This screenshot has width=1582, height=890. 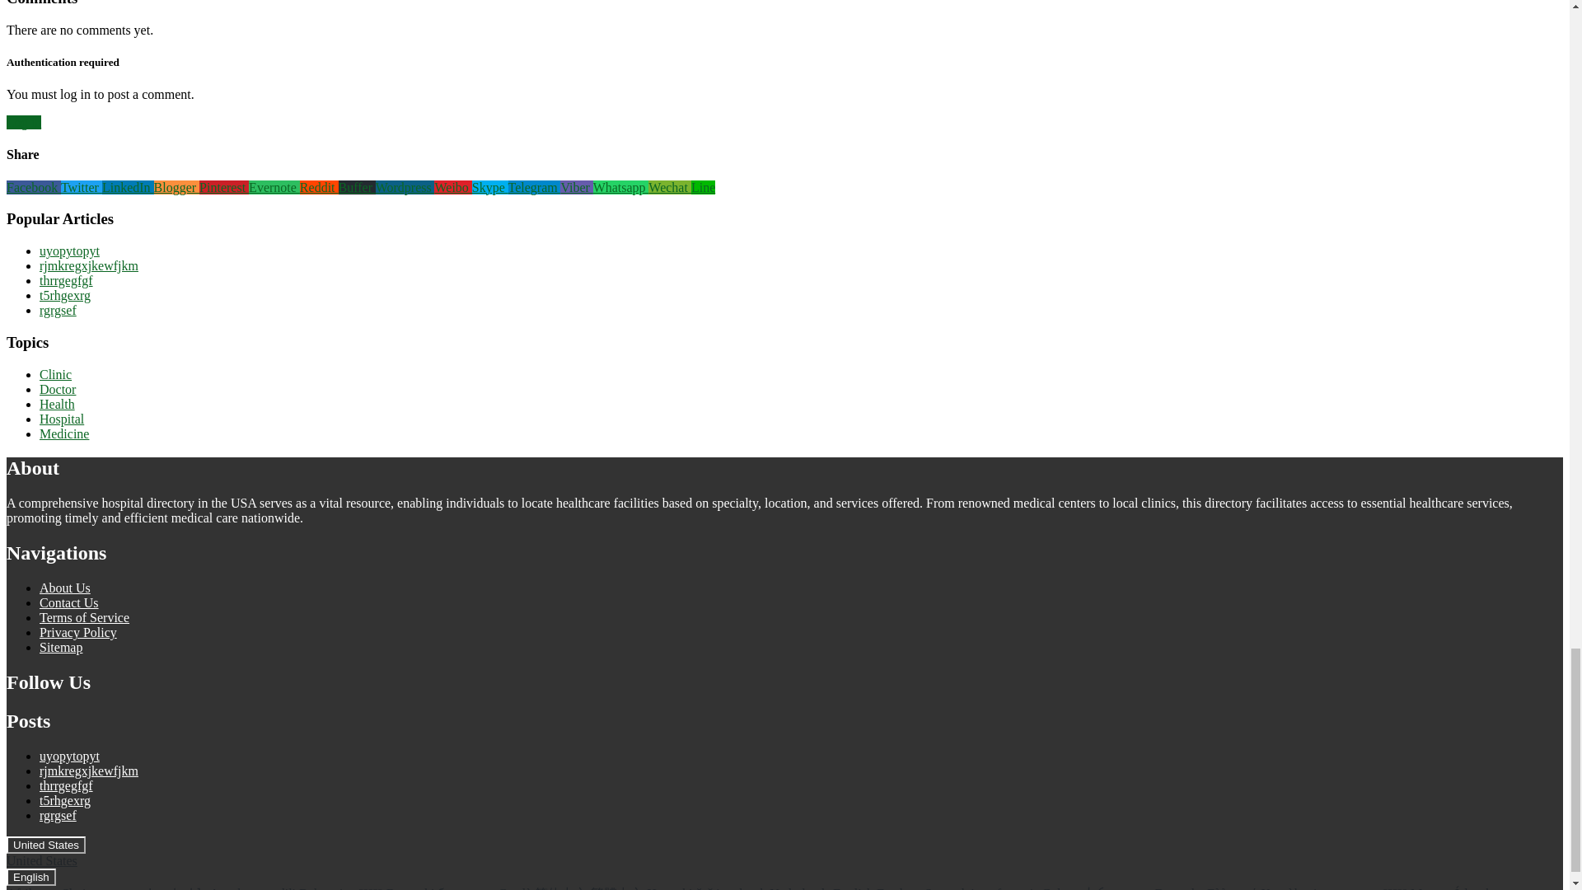 What do you see at coordinates (223, 188) in the screenshot?
I see `Pinterest` at bounding box center [223, 188].